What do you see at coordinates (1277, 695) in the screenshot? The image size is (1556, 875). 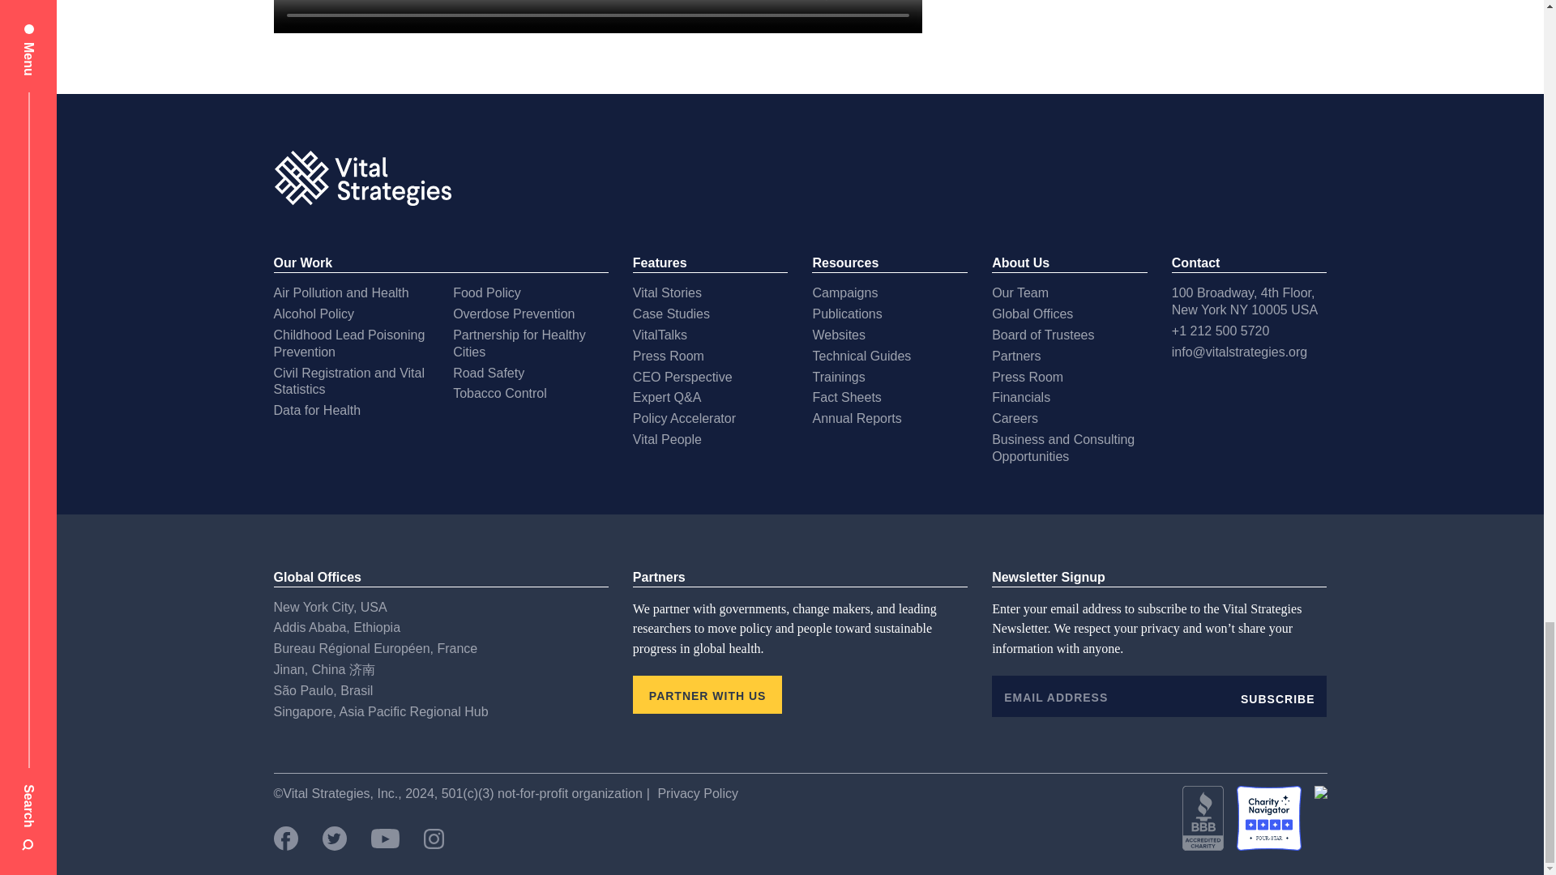 I see `Subscribe` at bounding box center [1277, 695].